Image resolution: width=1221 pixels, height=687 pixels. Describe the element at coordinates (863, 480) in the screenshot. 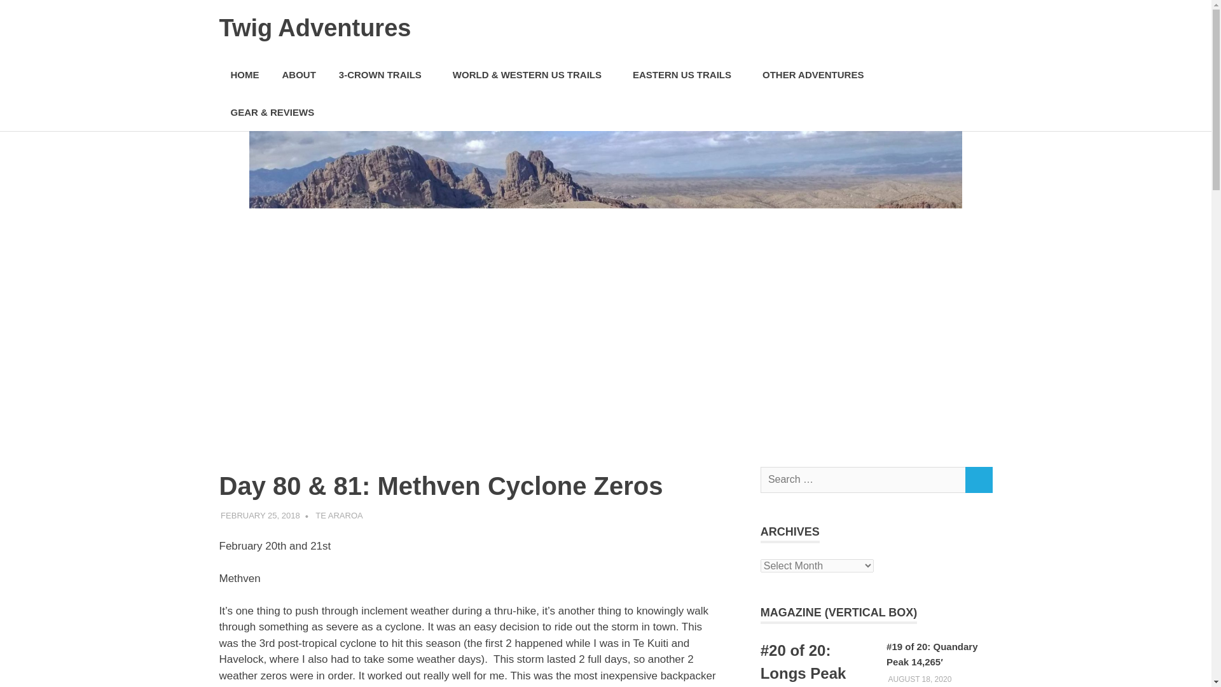

I see `Search for:` at that location.